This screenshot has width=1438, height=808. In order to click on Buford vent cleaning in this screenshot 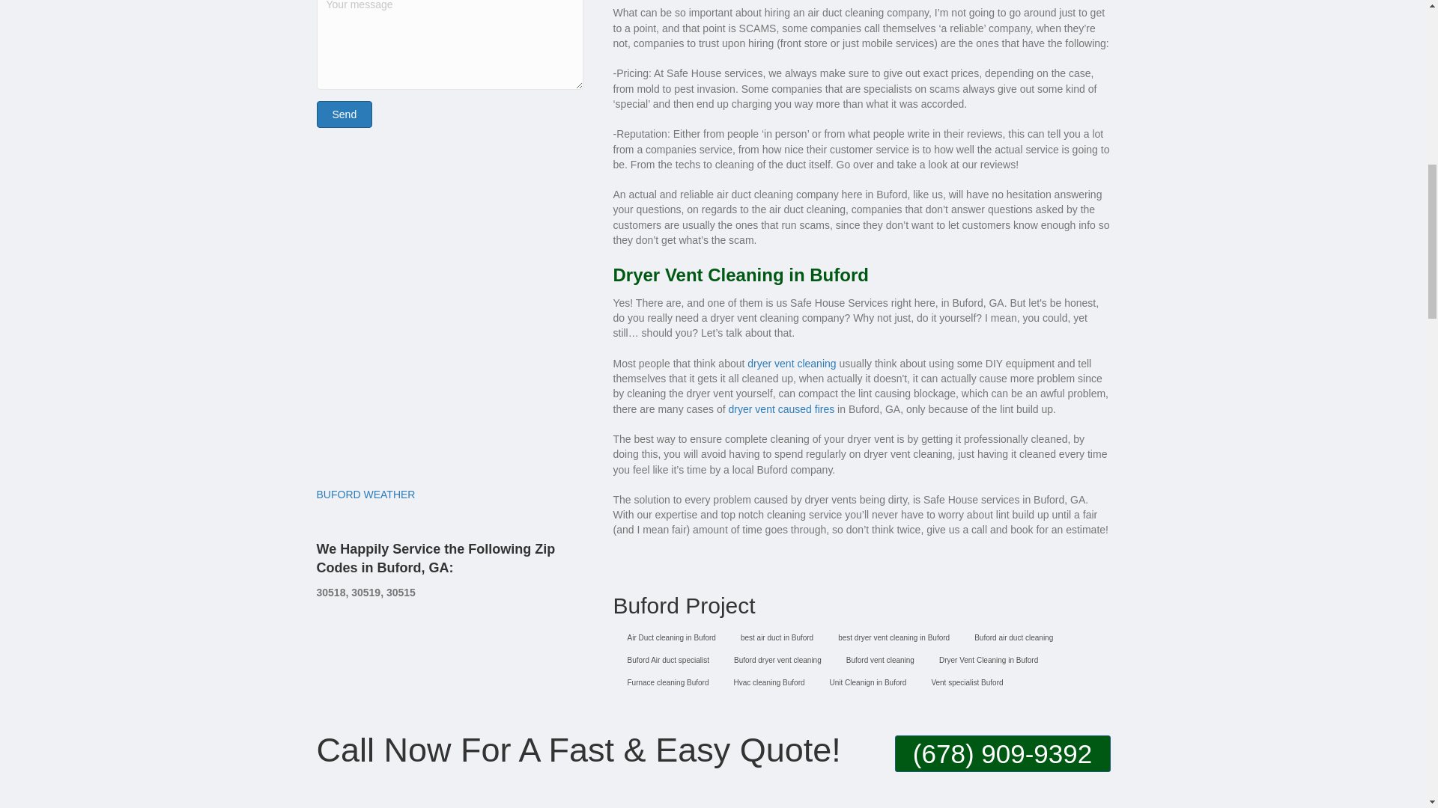, I will do `click(876, 661)`.